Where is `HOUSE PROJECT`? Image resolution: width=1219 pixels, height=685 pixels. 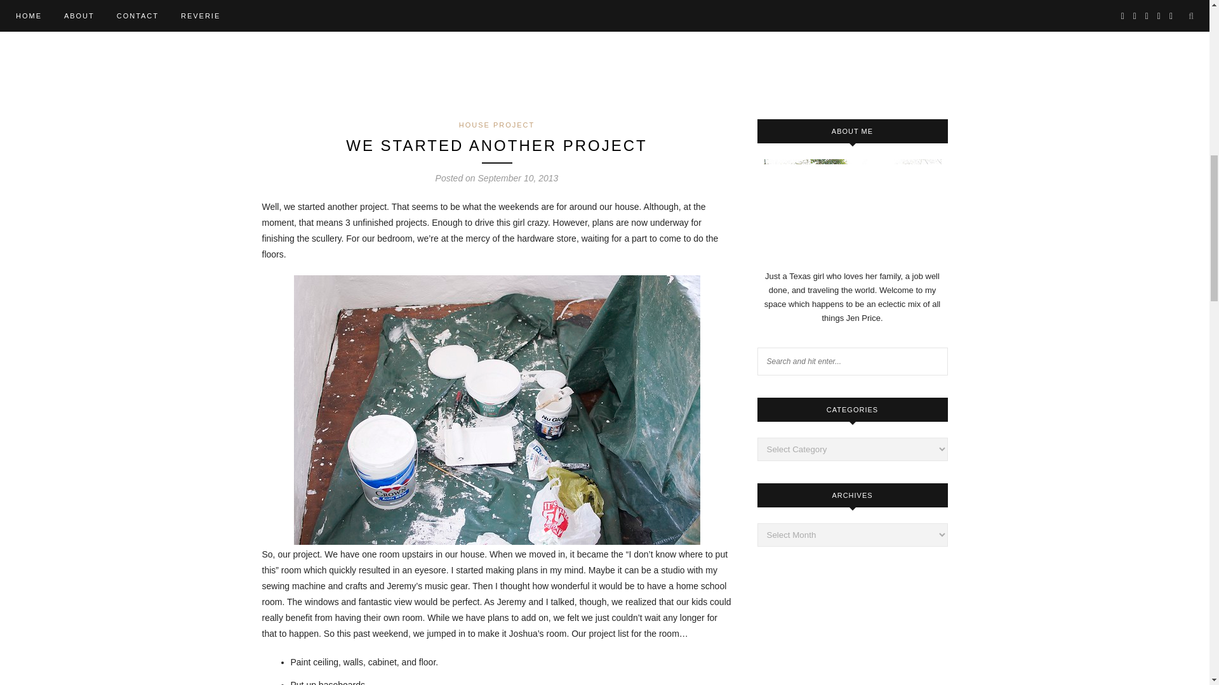 HOUSE PROJECT is located at coordinates (496, 125).